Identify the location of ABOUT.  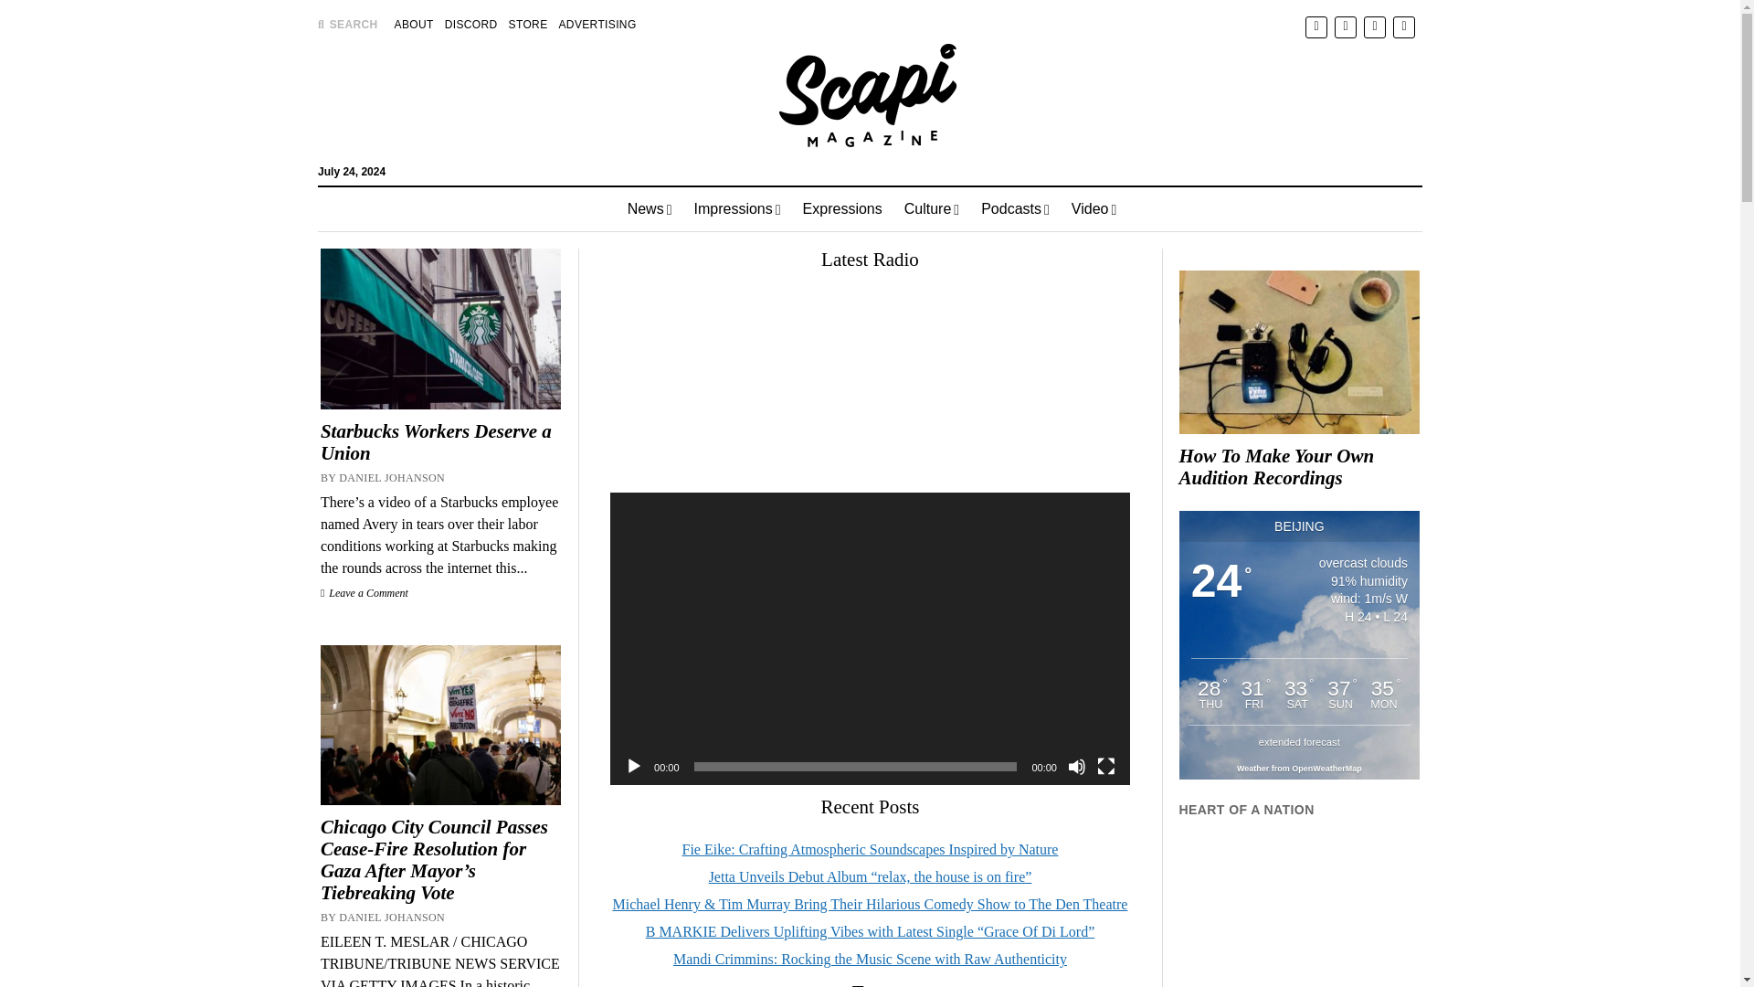
(414, 24).